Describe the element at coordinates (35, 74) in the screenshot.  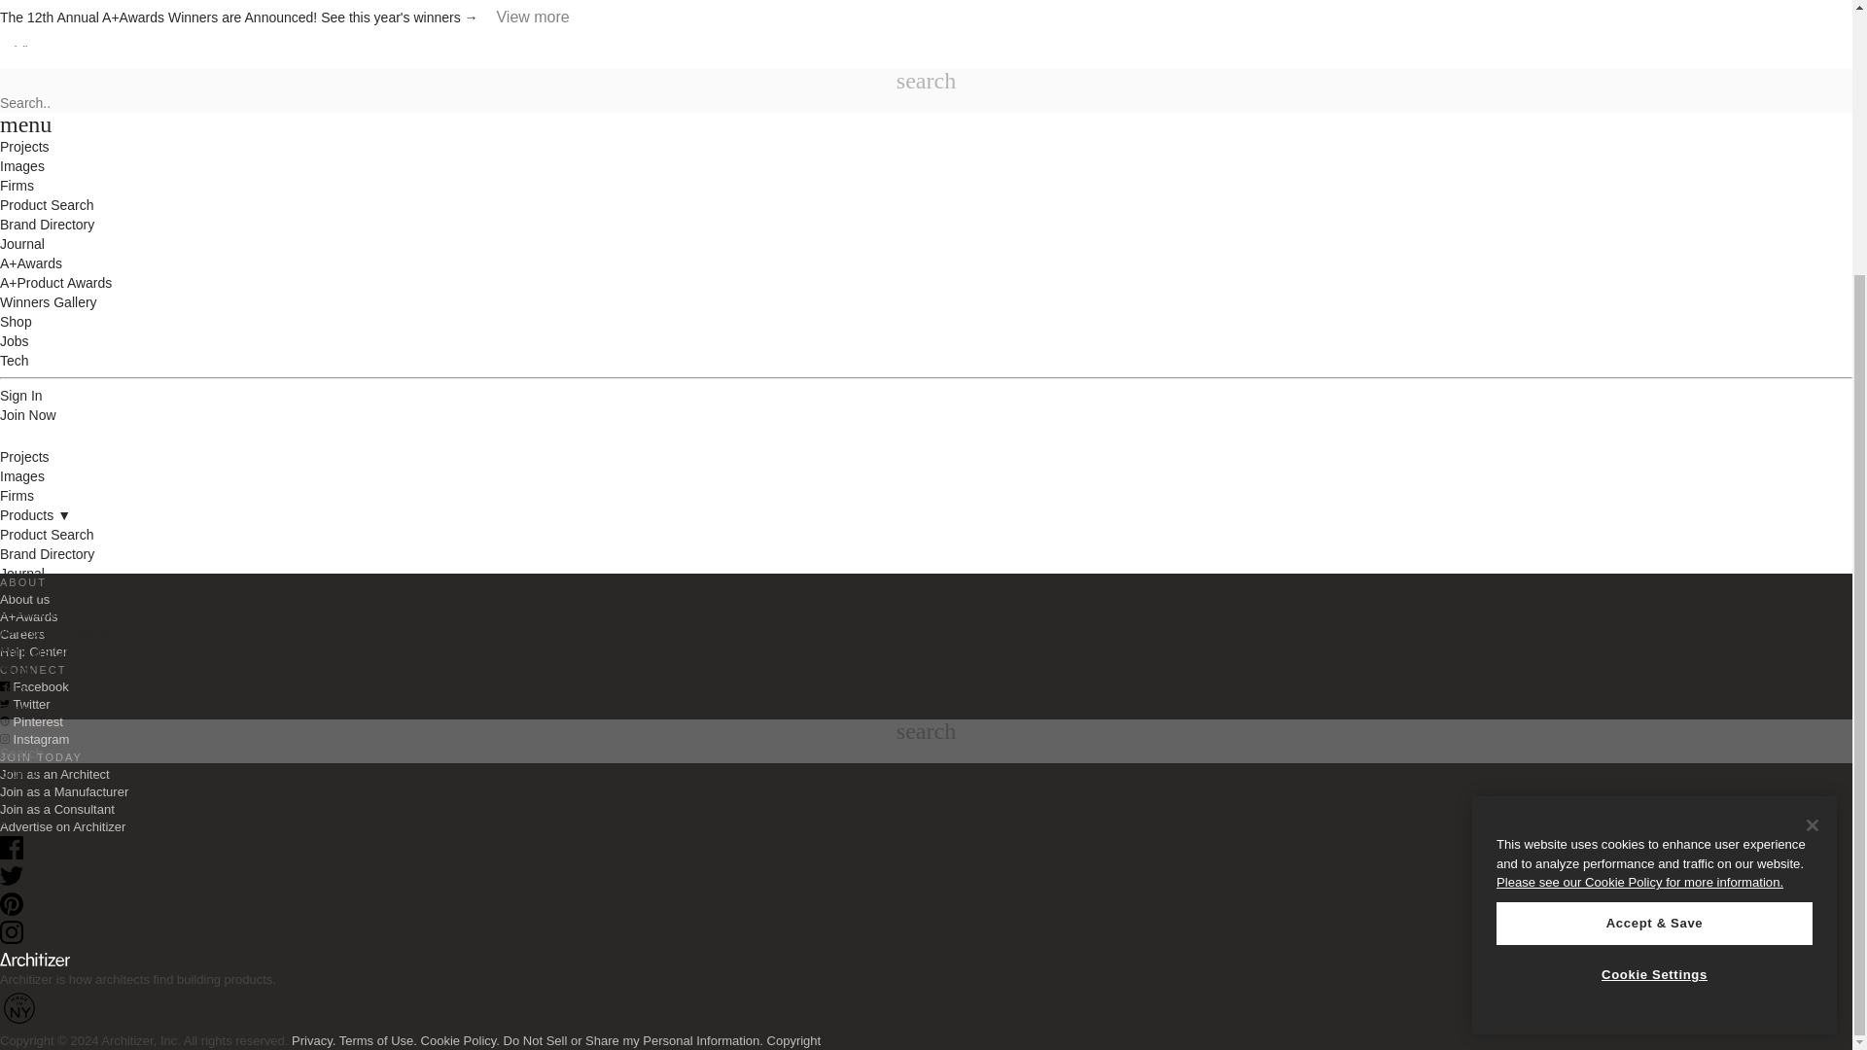
I see `Architizer` at that location.